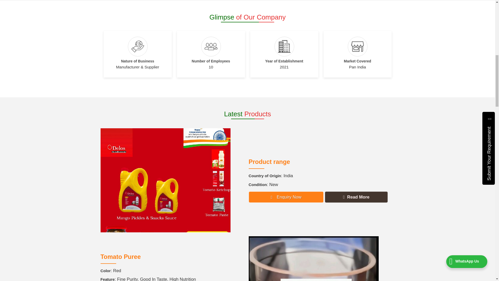  I want to click on Tomato Puree, so click(313, 259).